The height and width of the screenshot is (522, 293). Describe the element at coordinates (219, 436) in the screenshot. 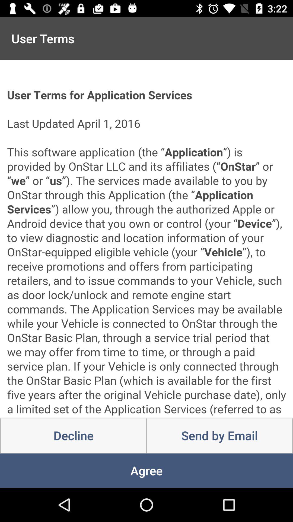

I see `turn on item to the right of the decline` at that location.